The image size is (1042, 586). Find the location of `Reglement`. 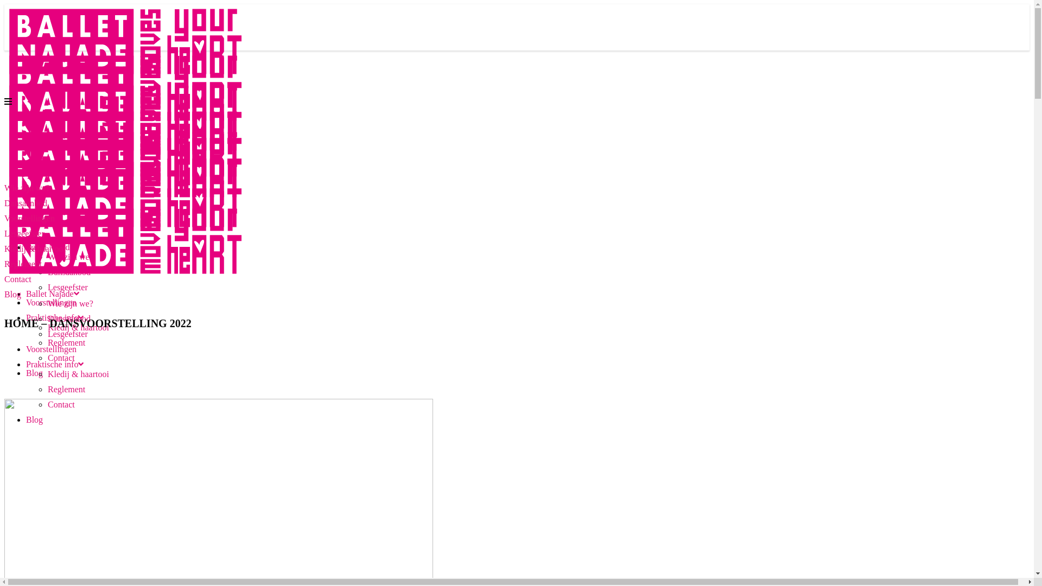

Reglement is located at coordinates (23, 264).